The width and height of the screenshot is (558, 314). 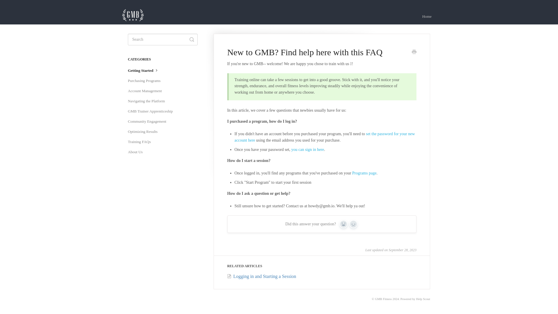 What do you see at coordinates (147, 91) in the screenshot?
I see `Account Management` at bounding box center [147, 91].